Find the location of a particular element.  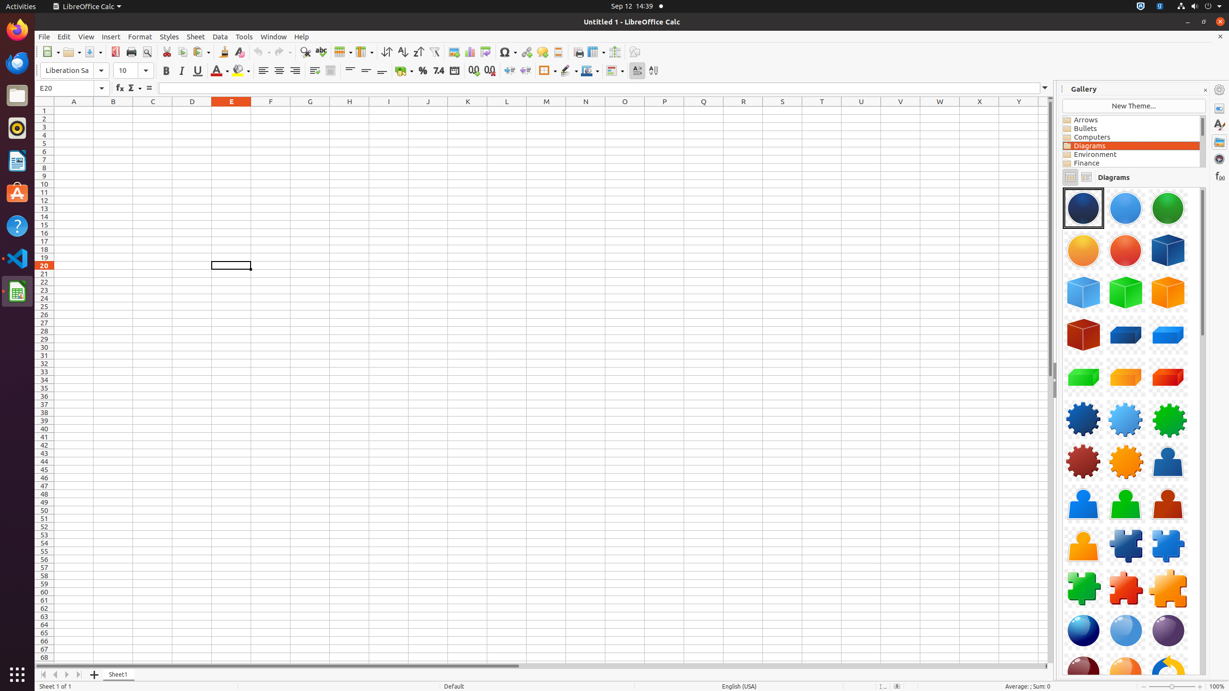

Formula is located at coordinates (149, 88).